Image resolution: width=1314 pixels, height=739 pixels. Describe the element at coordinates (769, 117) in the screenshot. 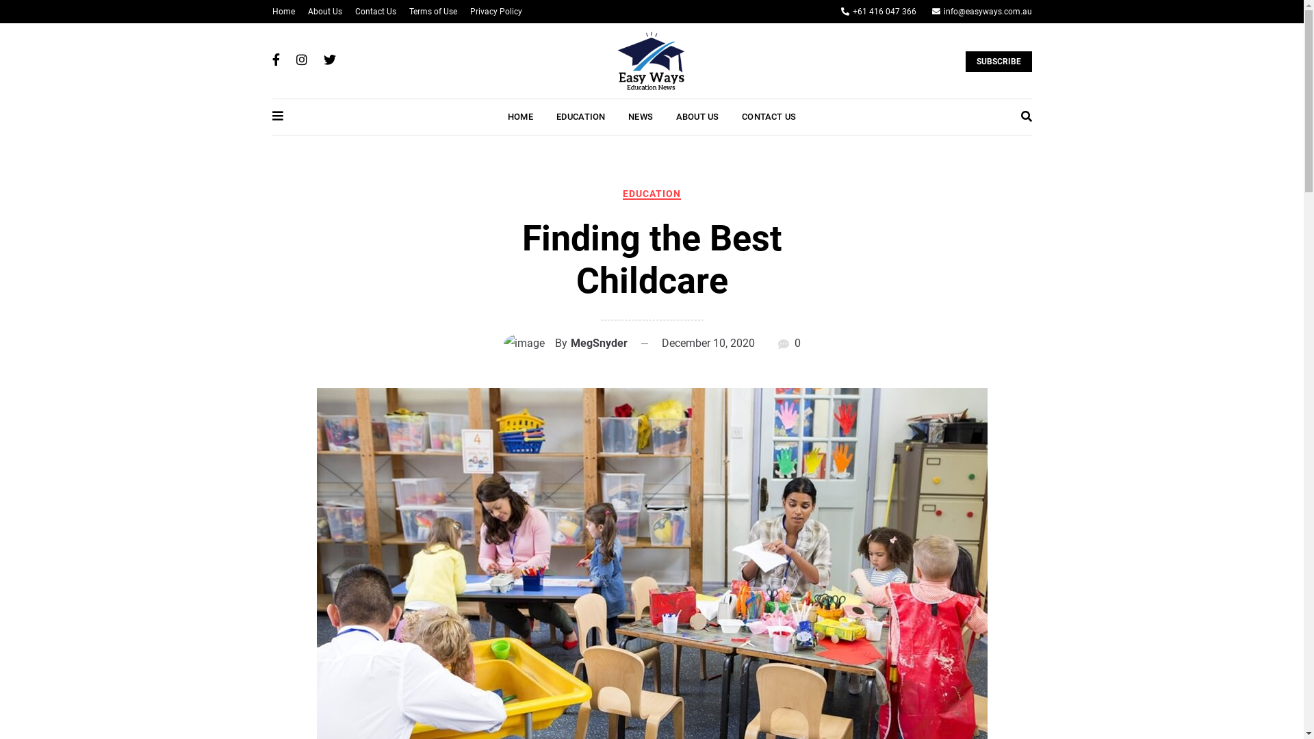

I see `CONTACT US` at that location.